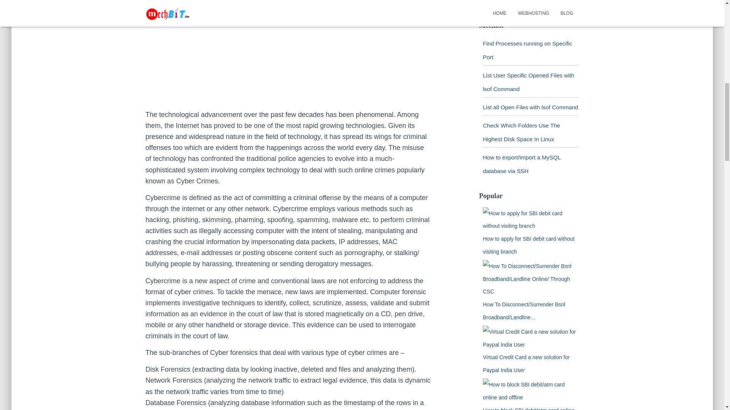  Describe the element at coordinates (528, 82) in the screenshot. I see `List User Specific Opened Files with lsof Command` at that location.